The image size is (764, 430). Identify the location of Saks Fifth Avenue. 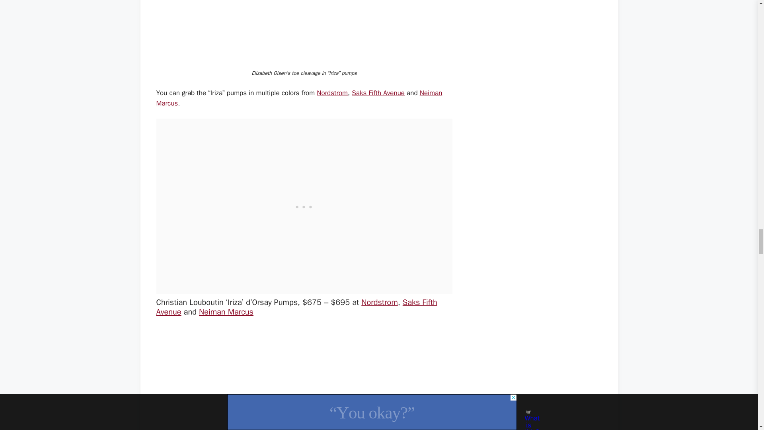
(378, 93).